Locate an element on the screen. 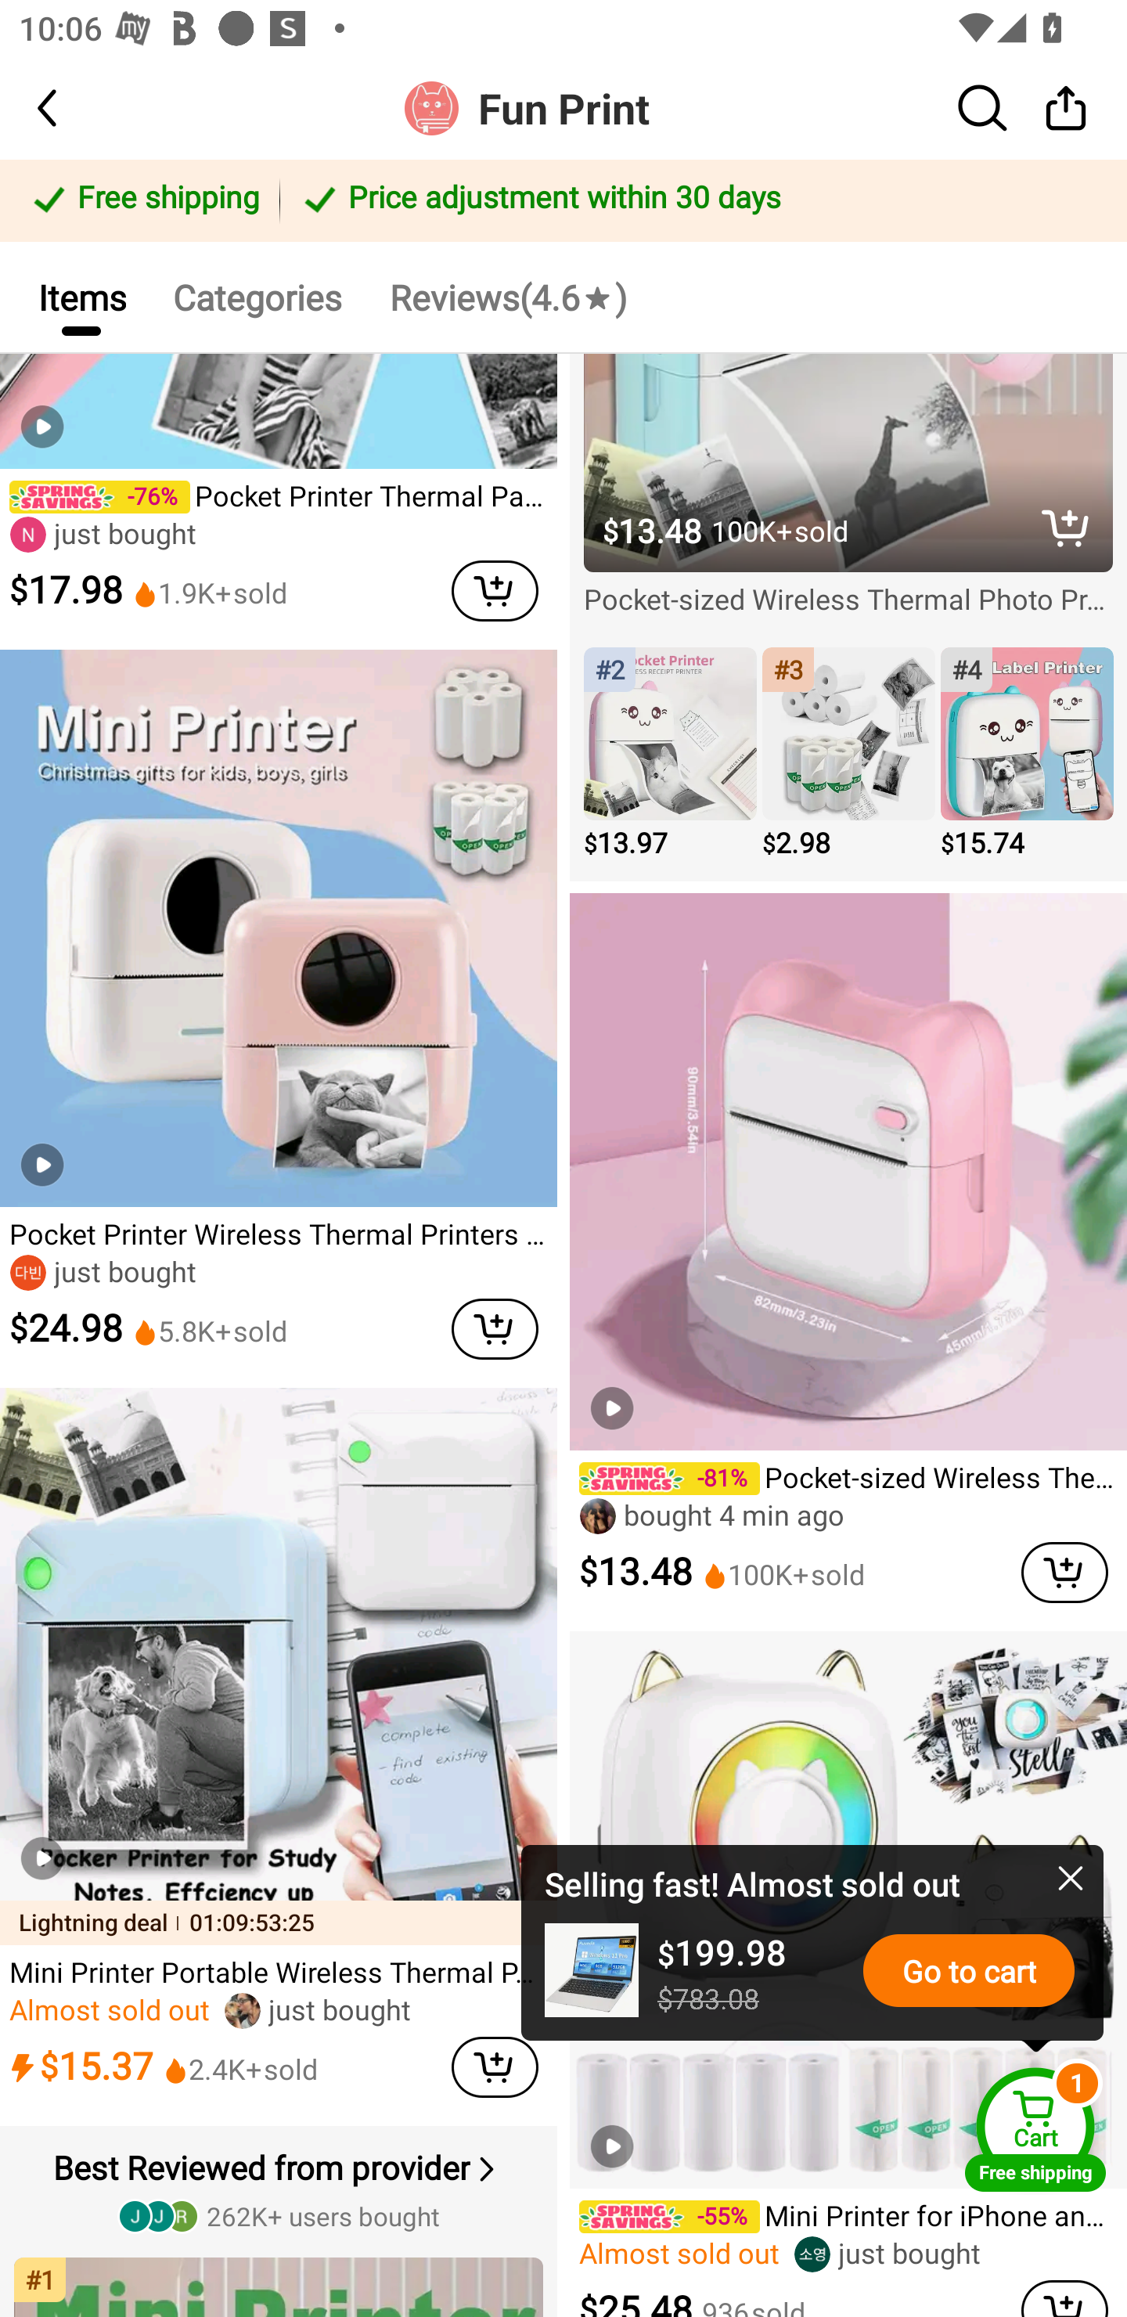 This screenshot has height=2317, width=1127. Items is located at coordinates (81, 296).